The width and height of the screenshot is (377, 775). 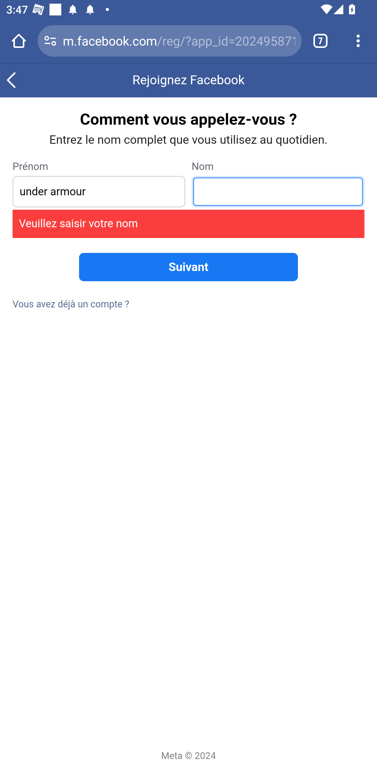 I want to click on Open the home page, so click(x=19, y=41).